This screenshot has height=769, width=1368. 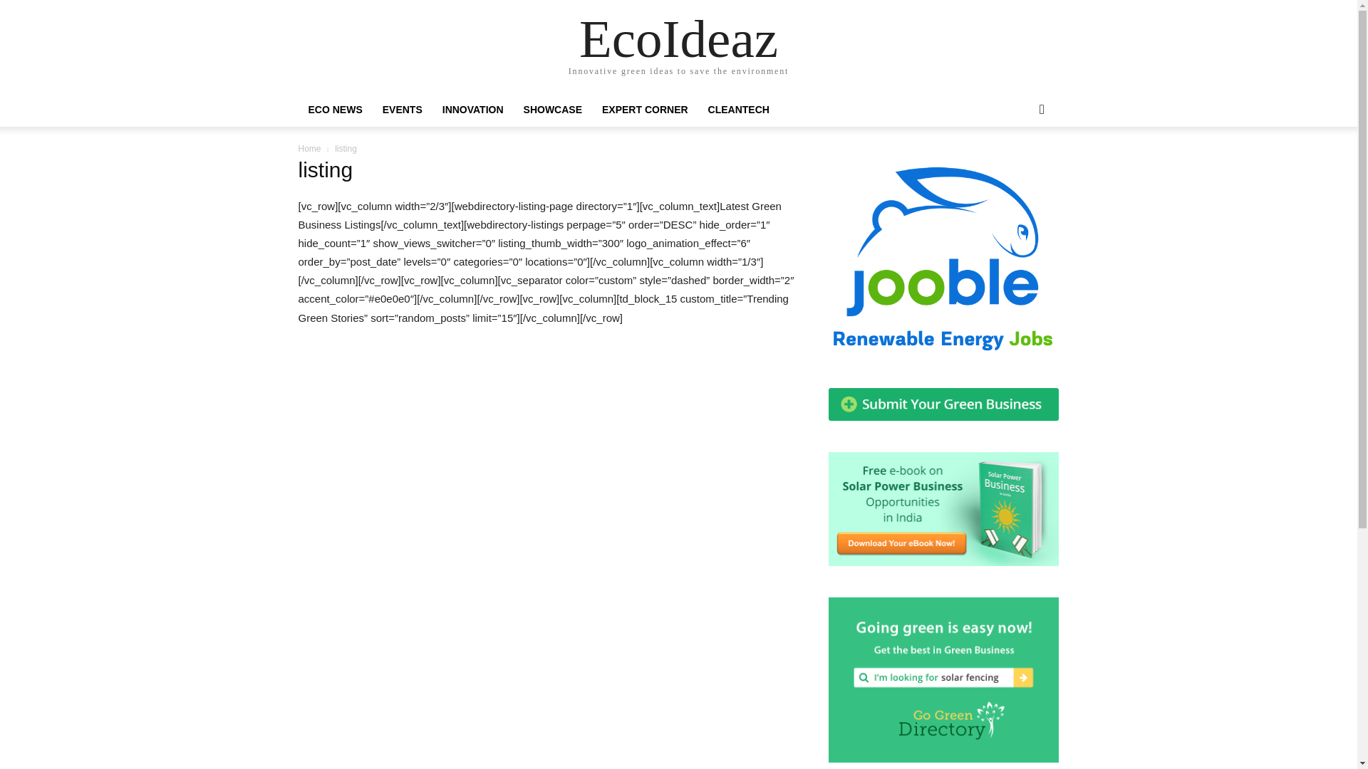 What do you see at coordinates (473, 110) in the screenshot?
I see `INNOVATION` at bounding box center [473, 110].